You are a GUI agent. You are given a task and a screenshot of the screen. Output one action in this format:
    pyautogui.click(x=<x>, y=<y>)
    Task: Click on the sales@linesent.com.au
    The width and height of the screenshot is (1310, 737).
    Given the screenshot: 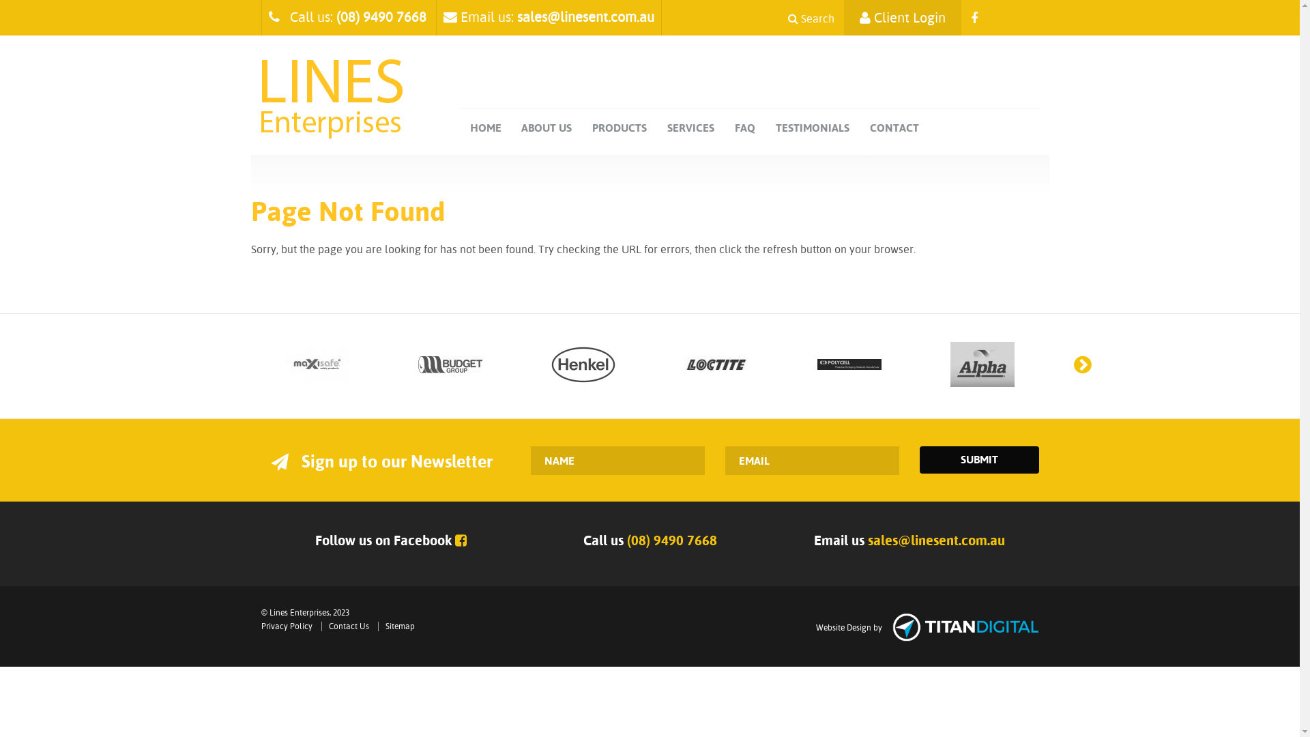 What is the action you would take?
    pyautogui.click(x=936, y=540)
    